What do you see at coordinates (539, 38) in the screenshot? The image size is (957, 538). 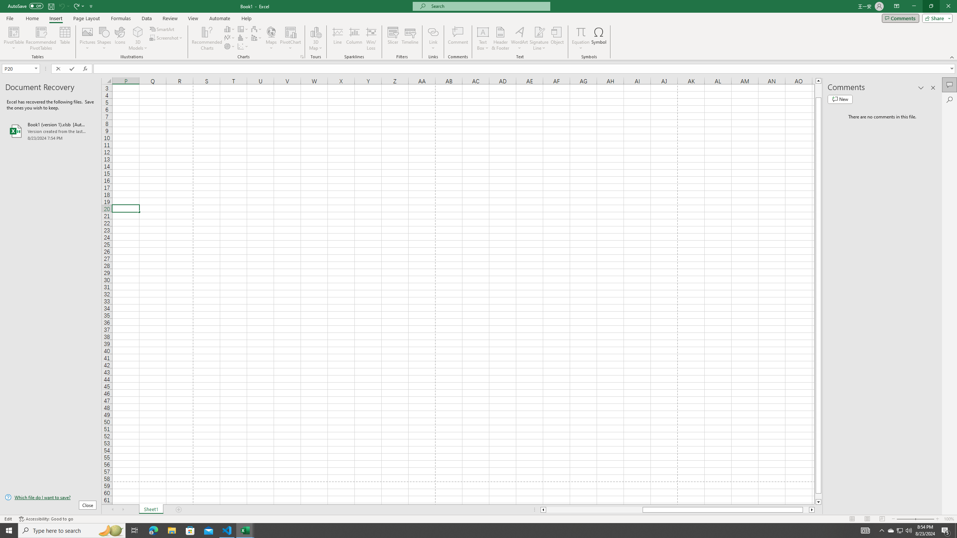 I see `Signature Line` at bounding box center [539, 38].